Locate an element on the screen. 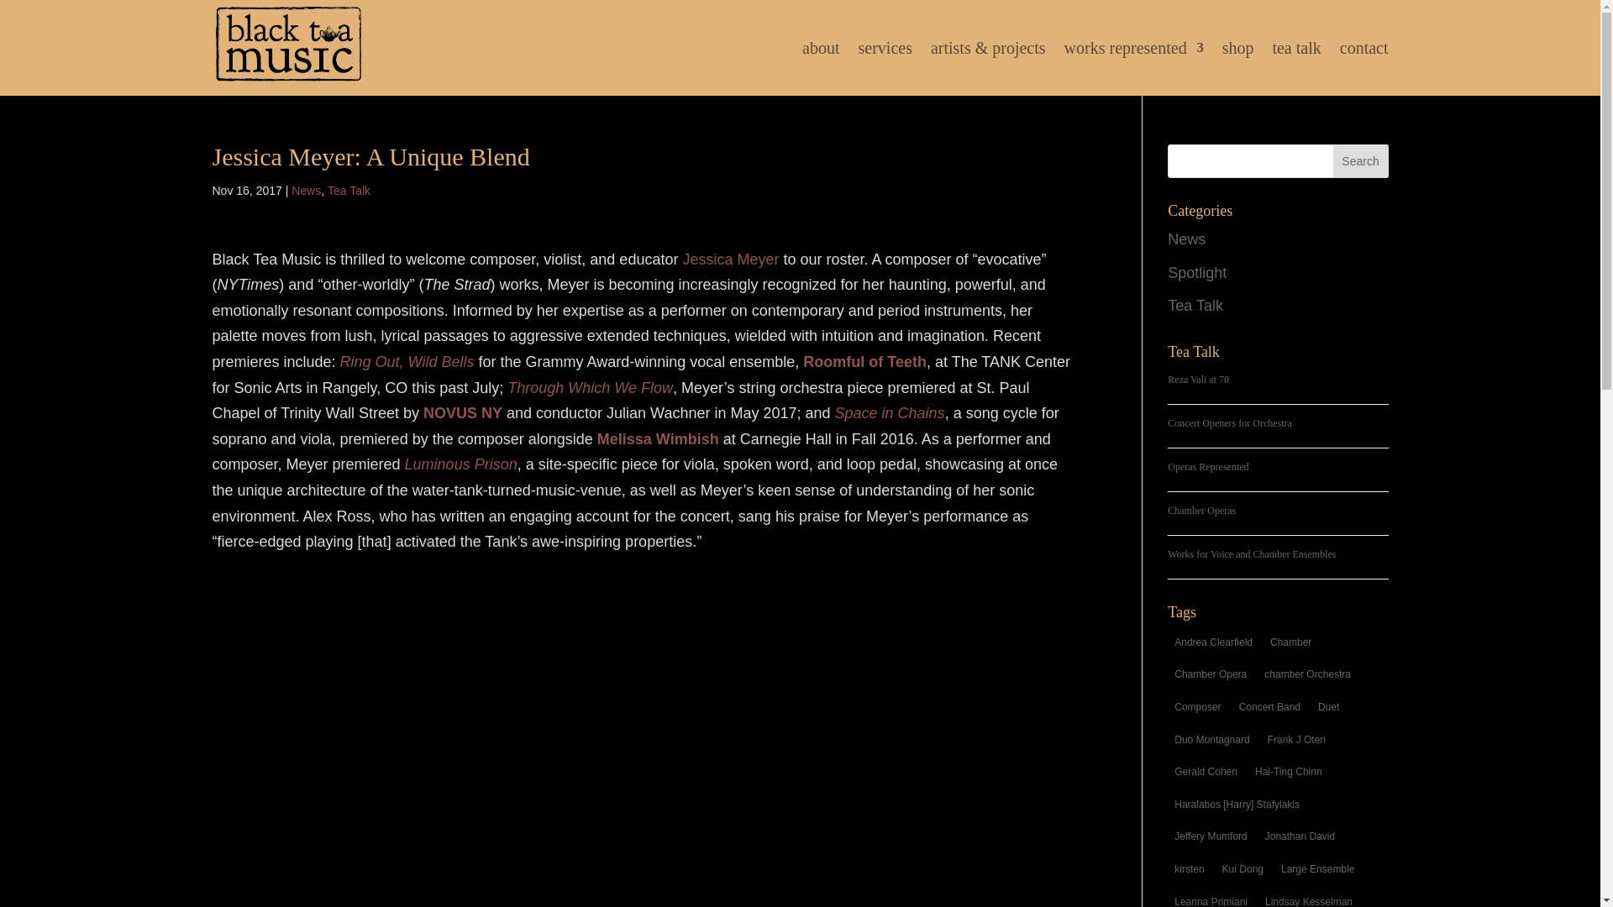 The image size is (1613, 907). services is located at coordinates (885, 69).